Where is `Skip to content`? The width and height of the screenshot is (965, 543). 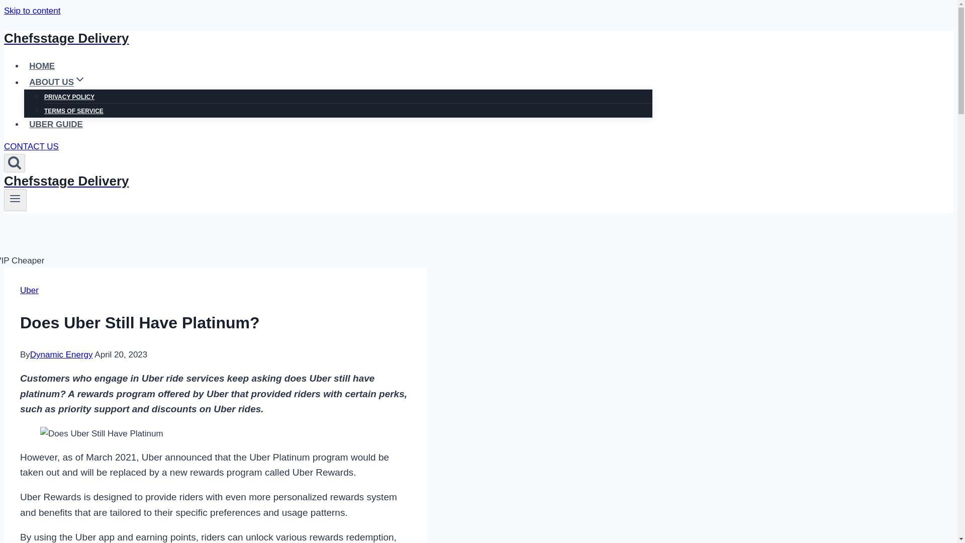 Skip to content is located at coordinates (32, 11).